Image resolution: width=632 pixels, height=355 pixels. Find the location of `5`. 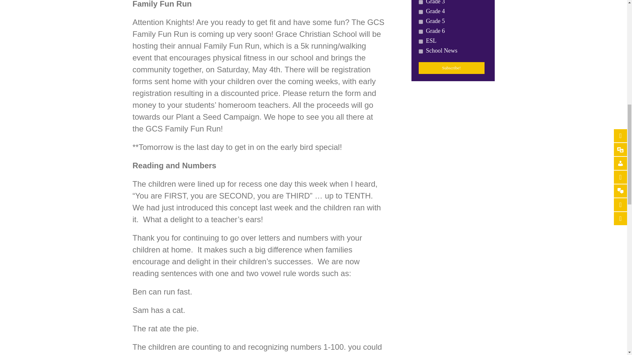

5 is located at coordinates (421, 32).